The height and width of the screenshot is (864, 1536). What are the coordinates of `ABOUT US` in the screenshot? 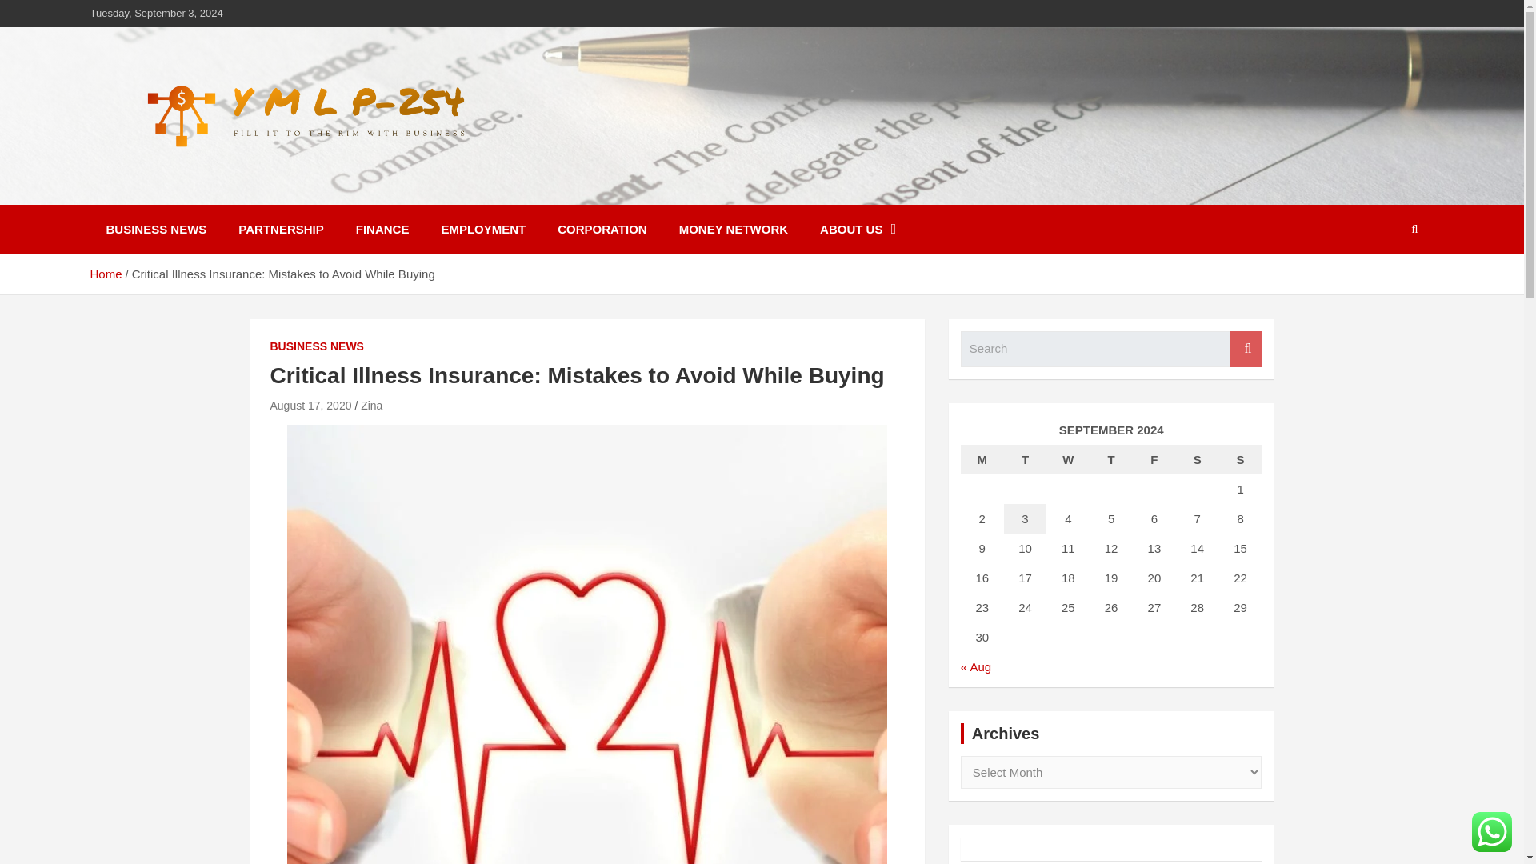 It's located at (858, 229).